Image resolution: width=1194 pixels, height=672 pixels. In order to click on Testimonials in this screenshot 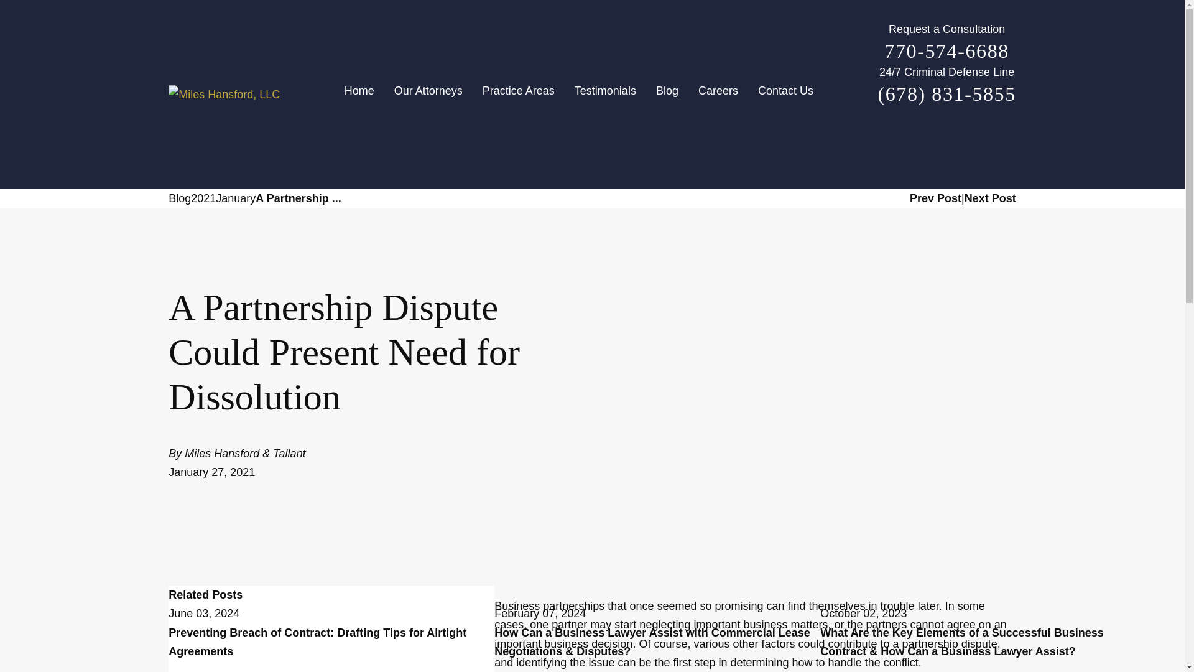, I will do `click(605, 95)`.